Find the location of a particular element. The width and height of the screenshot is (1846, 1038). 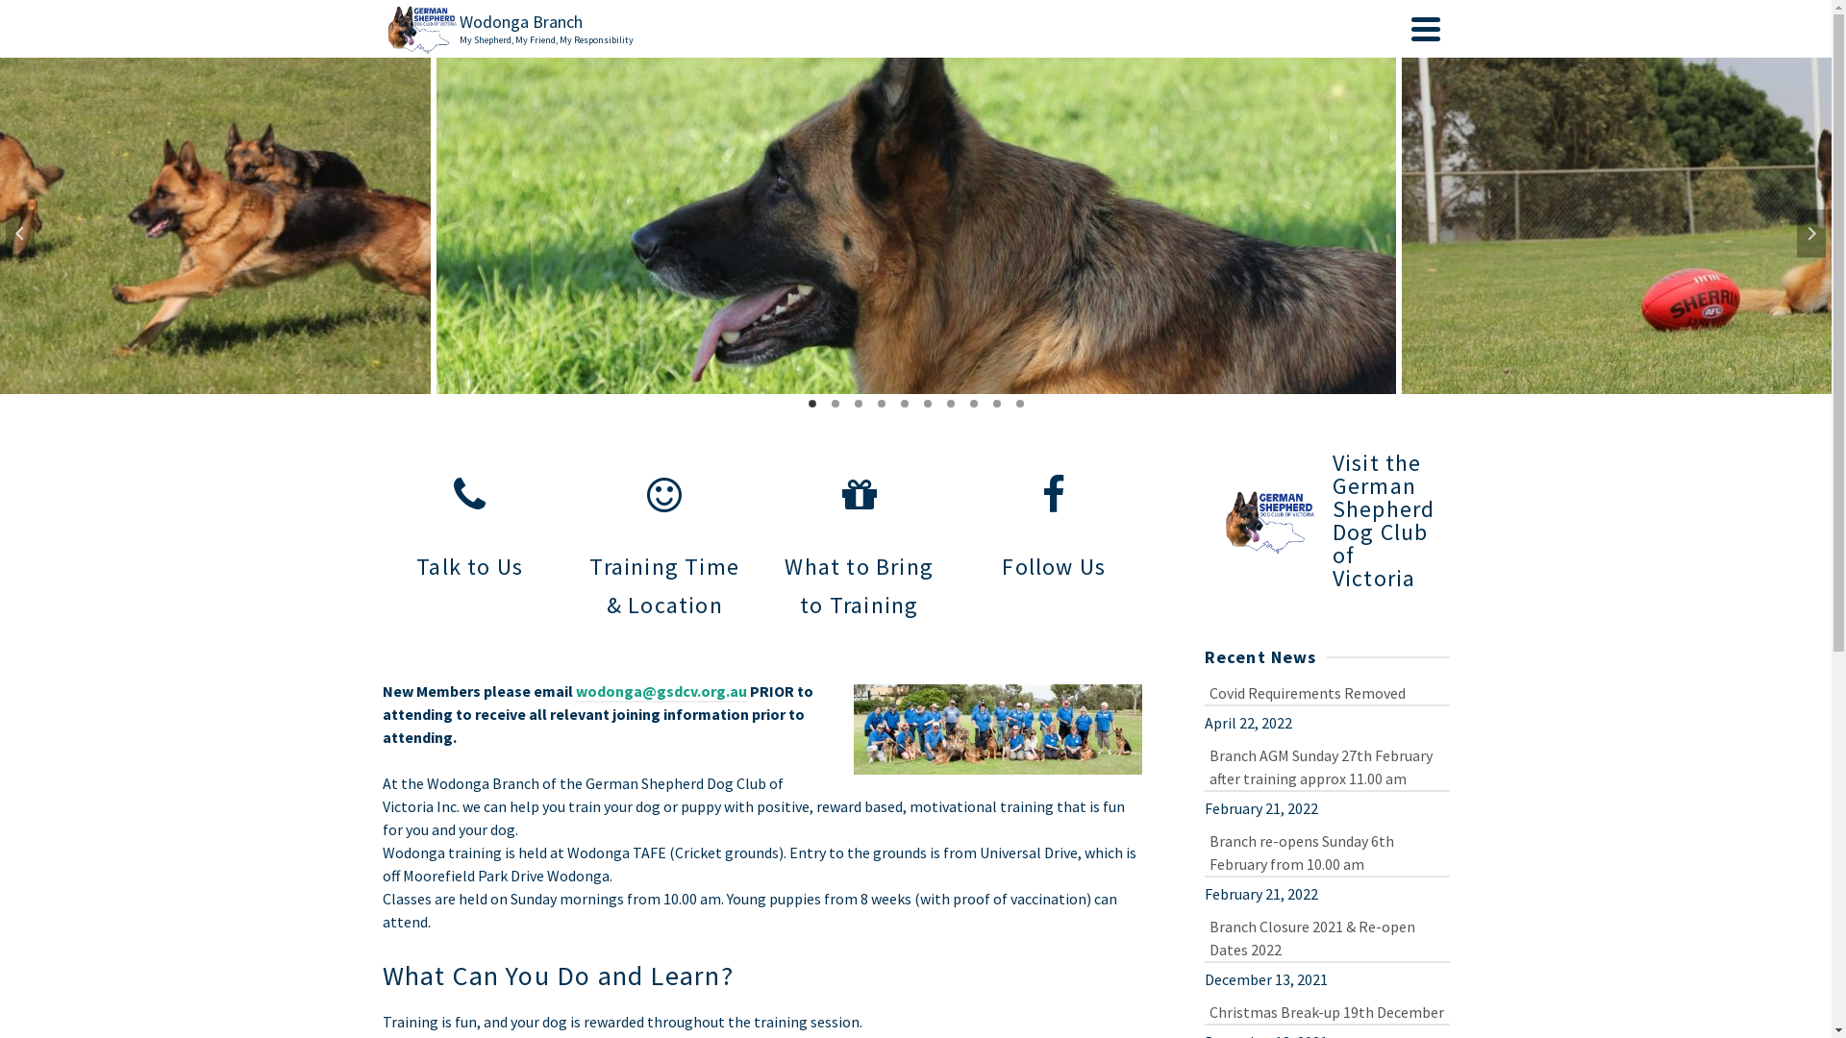

9 is located at coordinates (996, 404).